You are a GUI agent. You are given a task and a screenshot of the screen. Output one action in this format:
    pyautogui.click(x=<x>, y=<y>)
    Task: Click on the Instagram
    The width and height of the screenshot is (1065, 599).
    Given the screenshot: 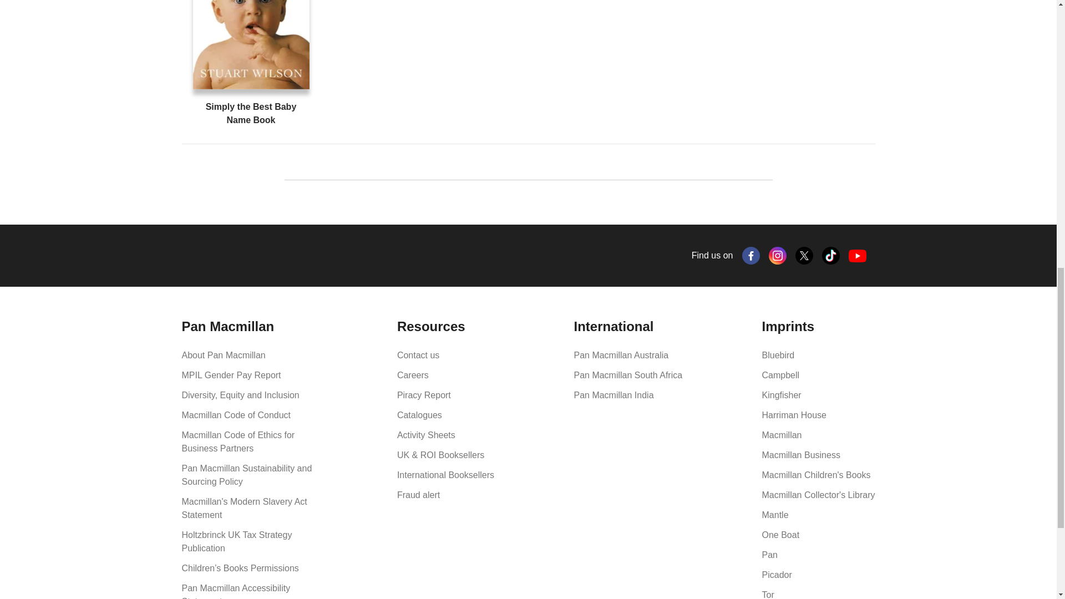 What is the action you would take?
    pyautogui.click(x=778, y=255)
    